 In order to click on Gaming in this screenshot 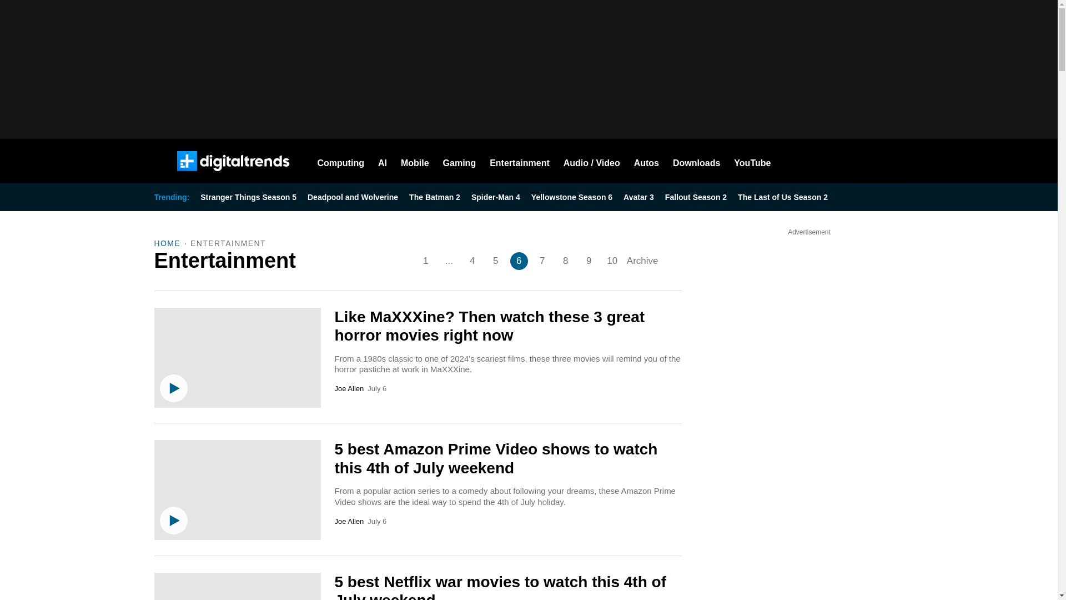, I will do `click(460, 161)`.